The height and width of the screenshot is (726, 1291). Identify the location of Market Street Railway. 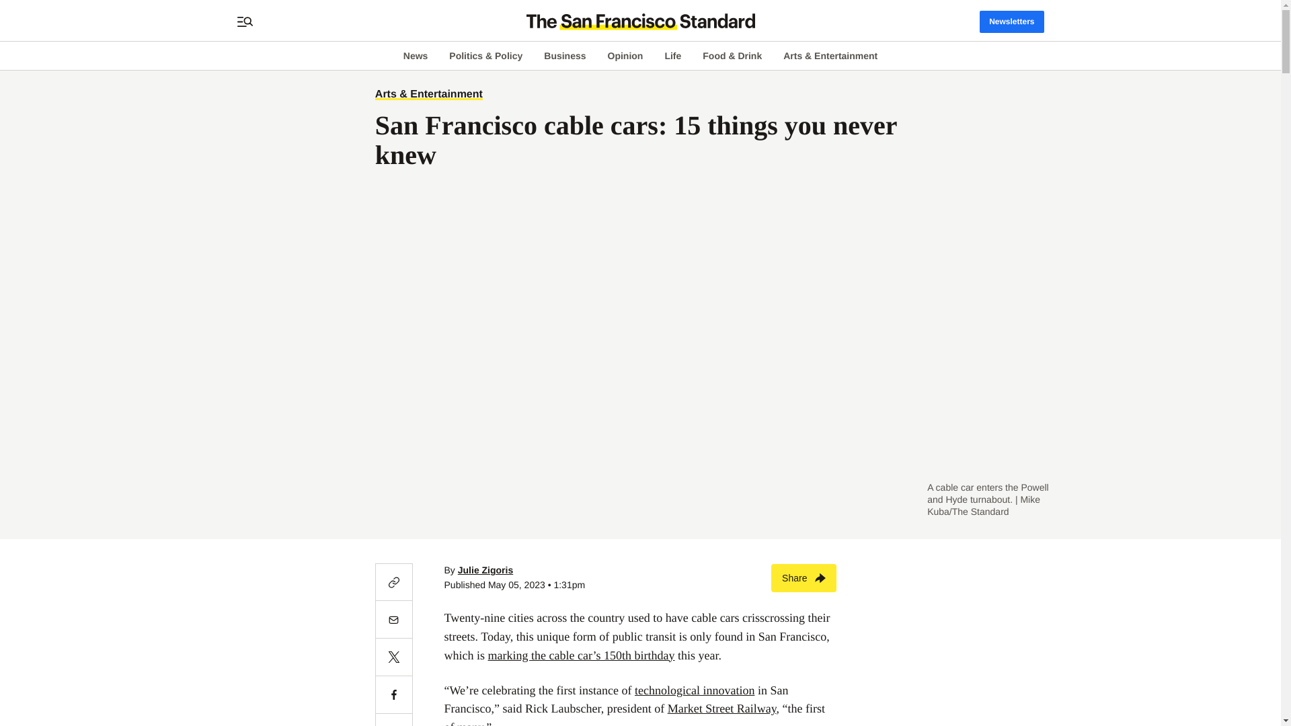
(722, 709).